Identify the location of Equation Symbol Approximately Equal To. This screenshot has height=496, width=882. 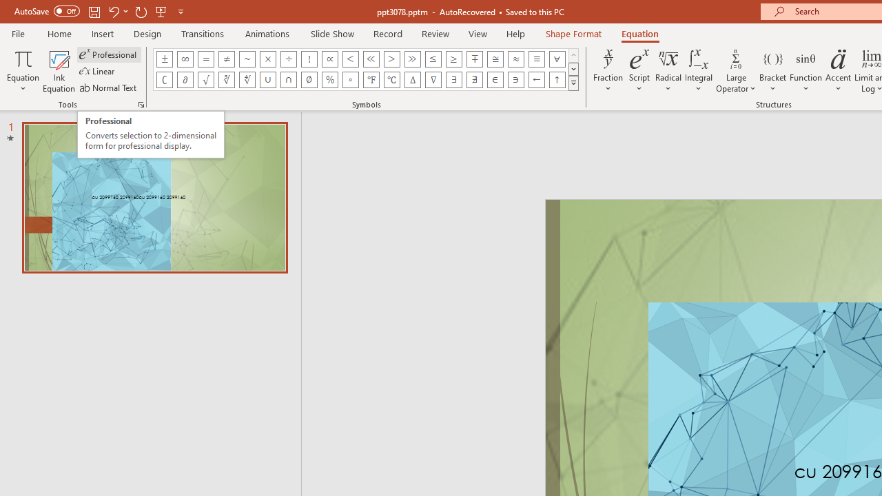
(495, 59).